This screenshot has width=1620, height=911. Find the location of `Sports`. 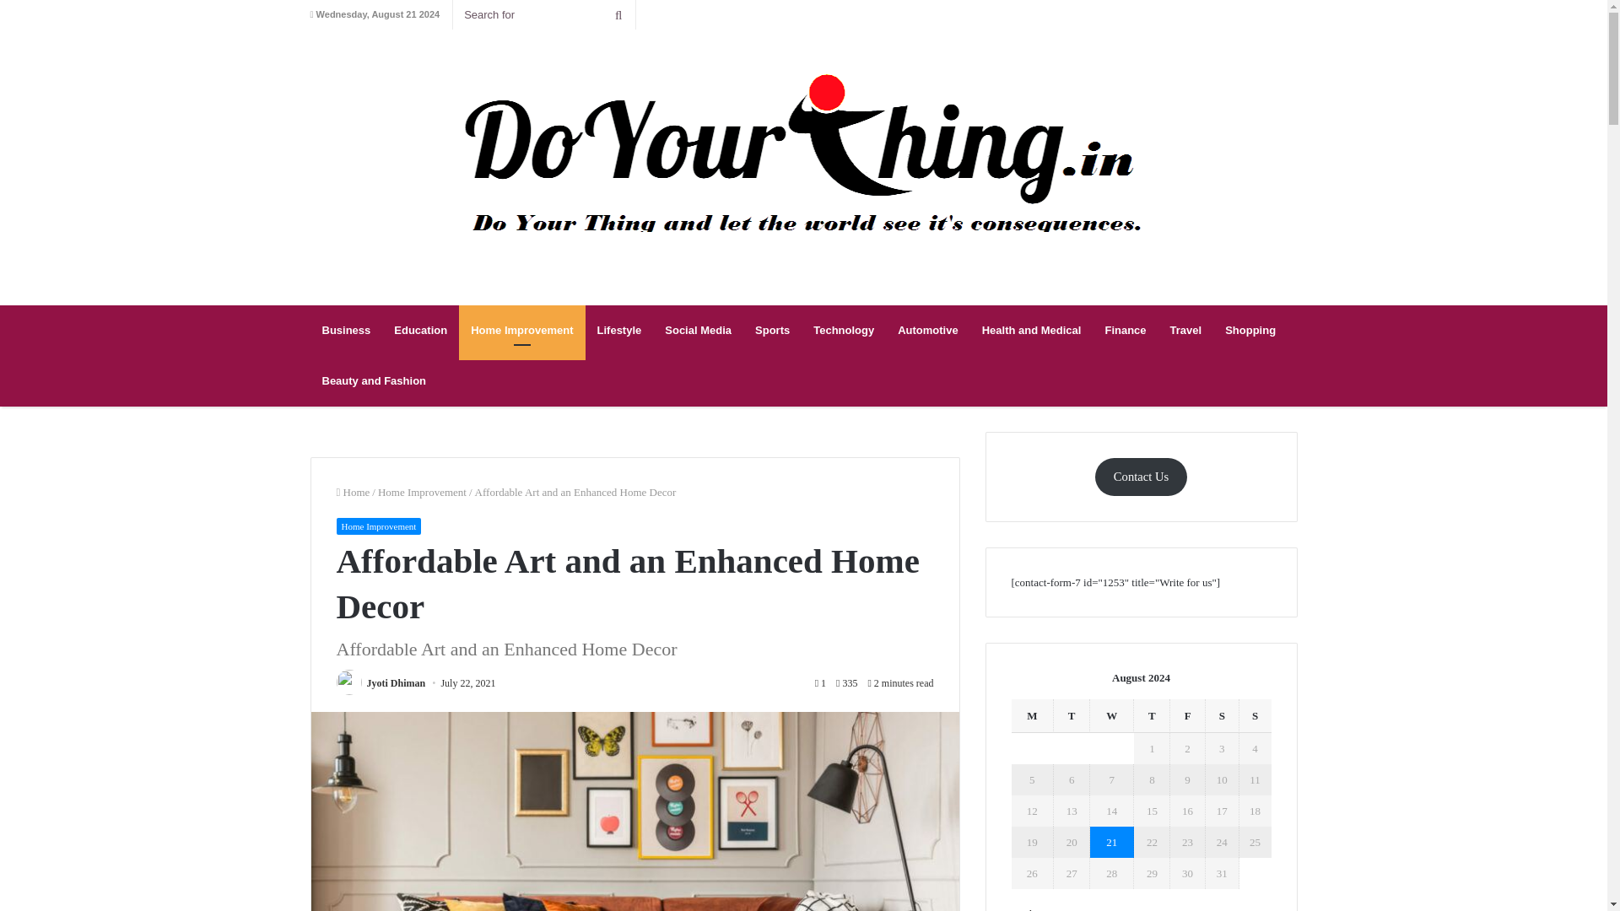

Sports is located at coordinates (773, 331).